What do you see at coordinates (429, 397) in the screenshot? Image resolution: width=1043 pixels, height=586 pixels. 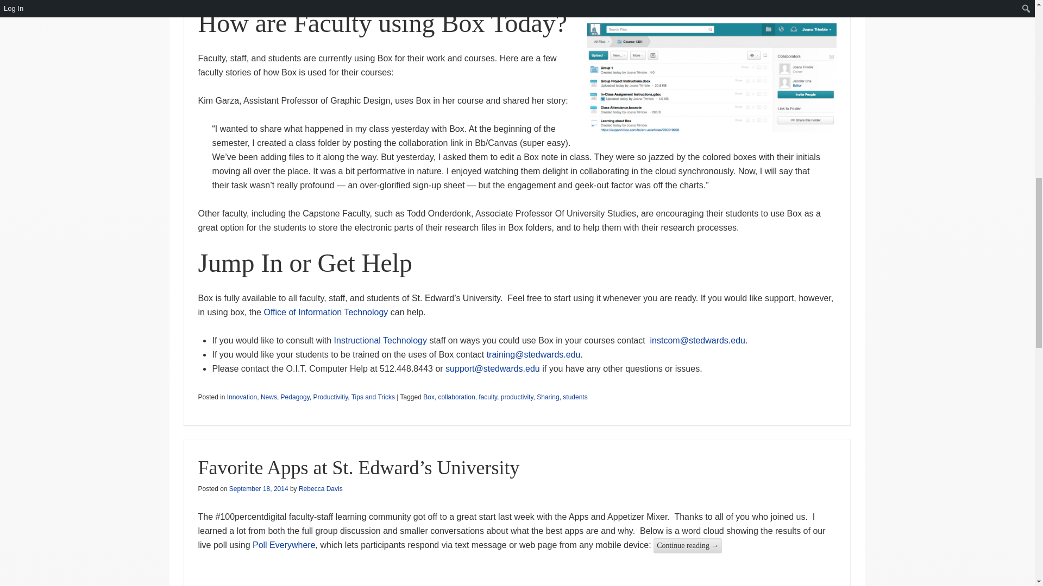 I see `Box` at bounding box center [429, 397].